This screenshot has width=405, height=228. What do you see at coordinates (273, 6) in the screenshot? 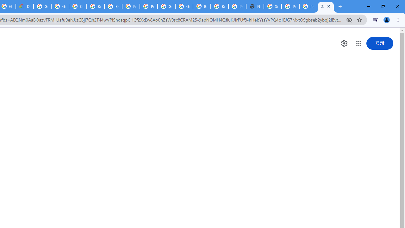
I see `Sign in - Google Accounts` at bounding box center [273, 6].